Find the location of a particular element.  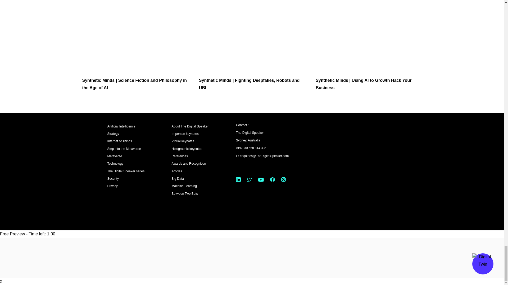

Linkedin is located at coordinates (238, 179).